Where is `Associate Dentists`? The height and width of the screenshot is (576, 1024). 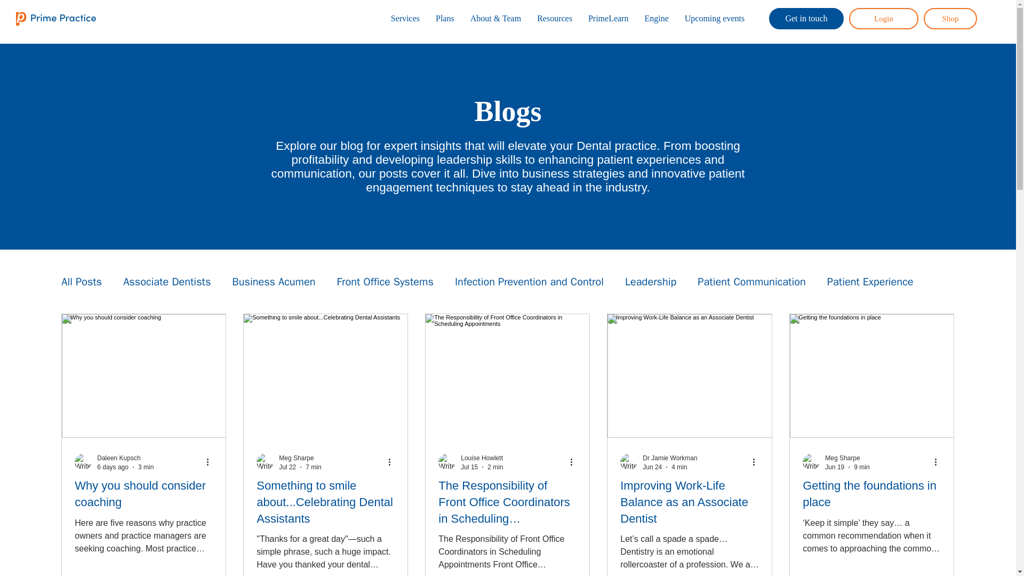 Associate Dentists is located at coordinates (166, 282).